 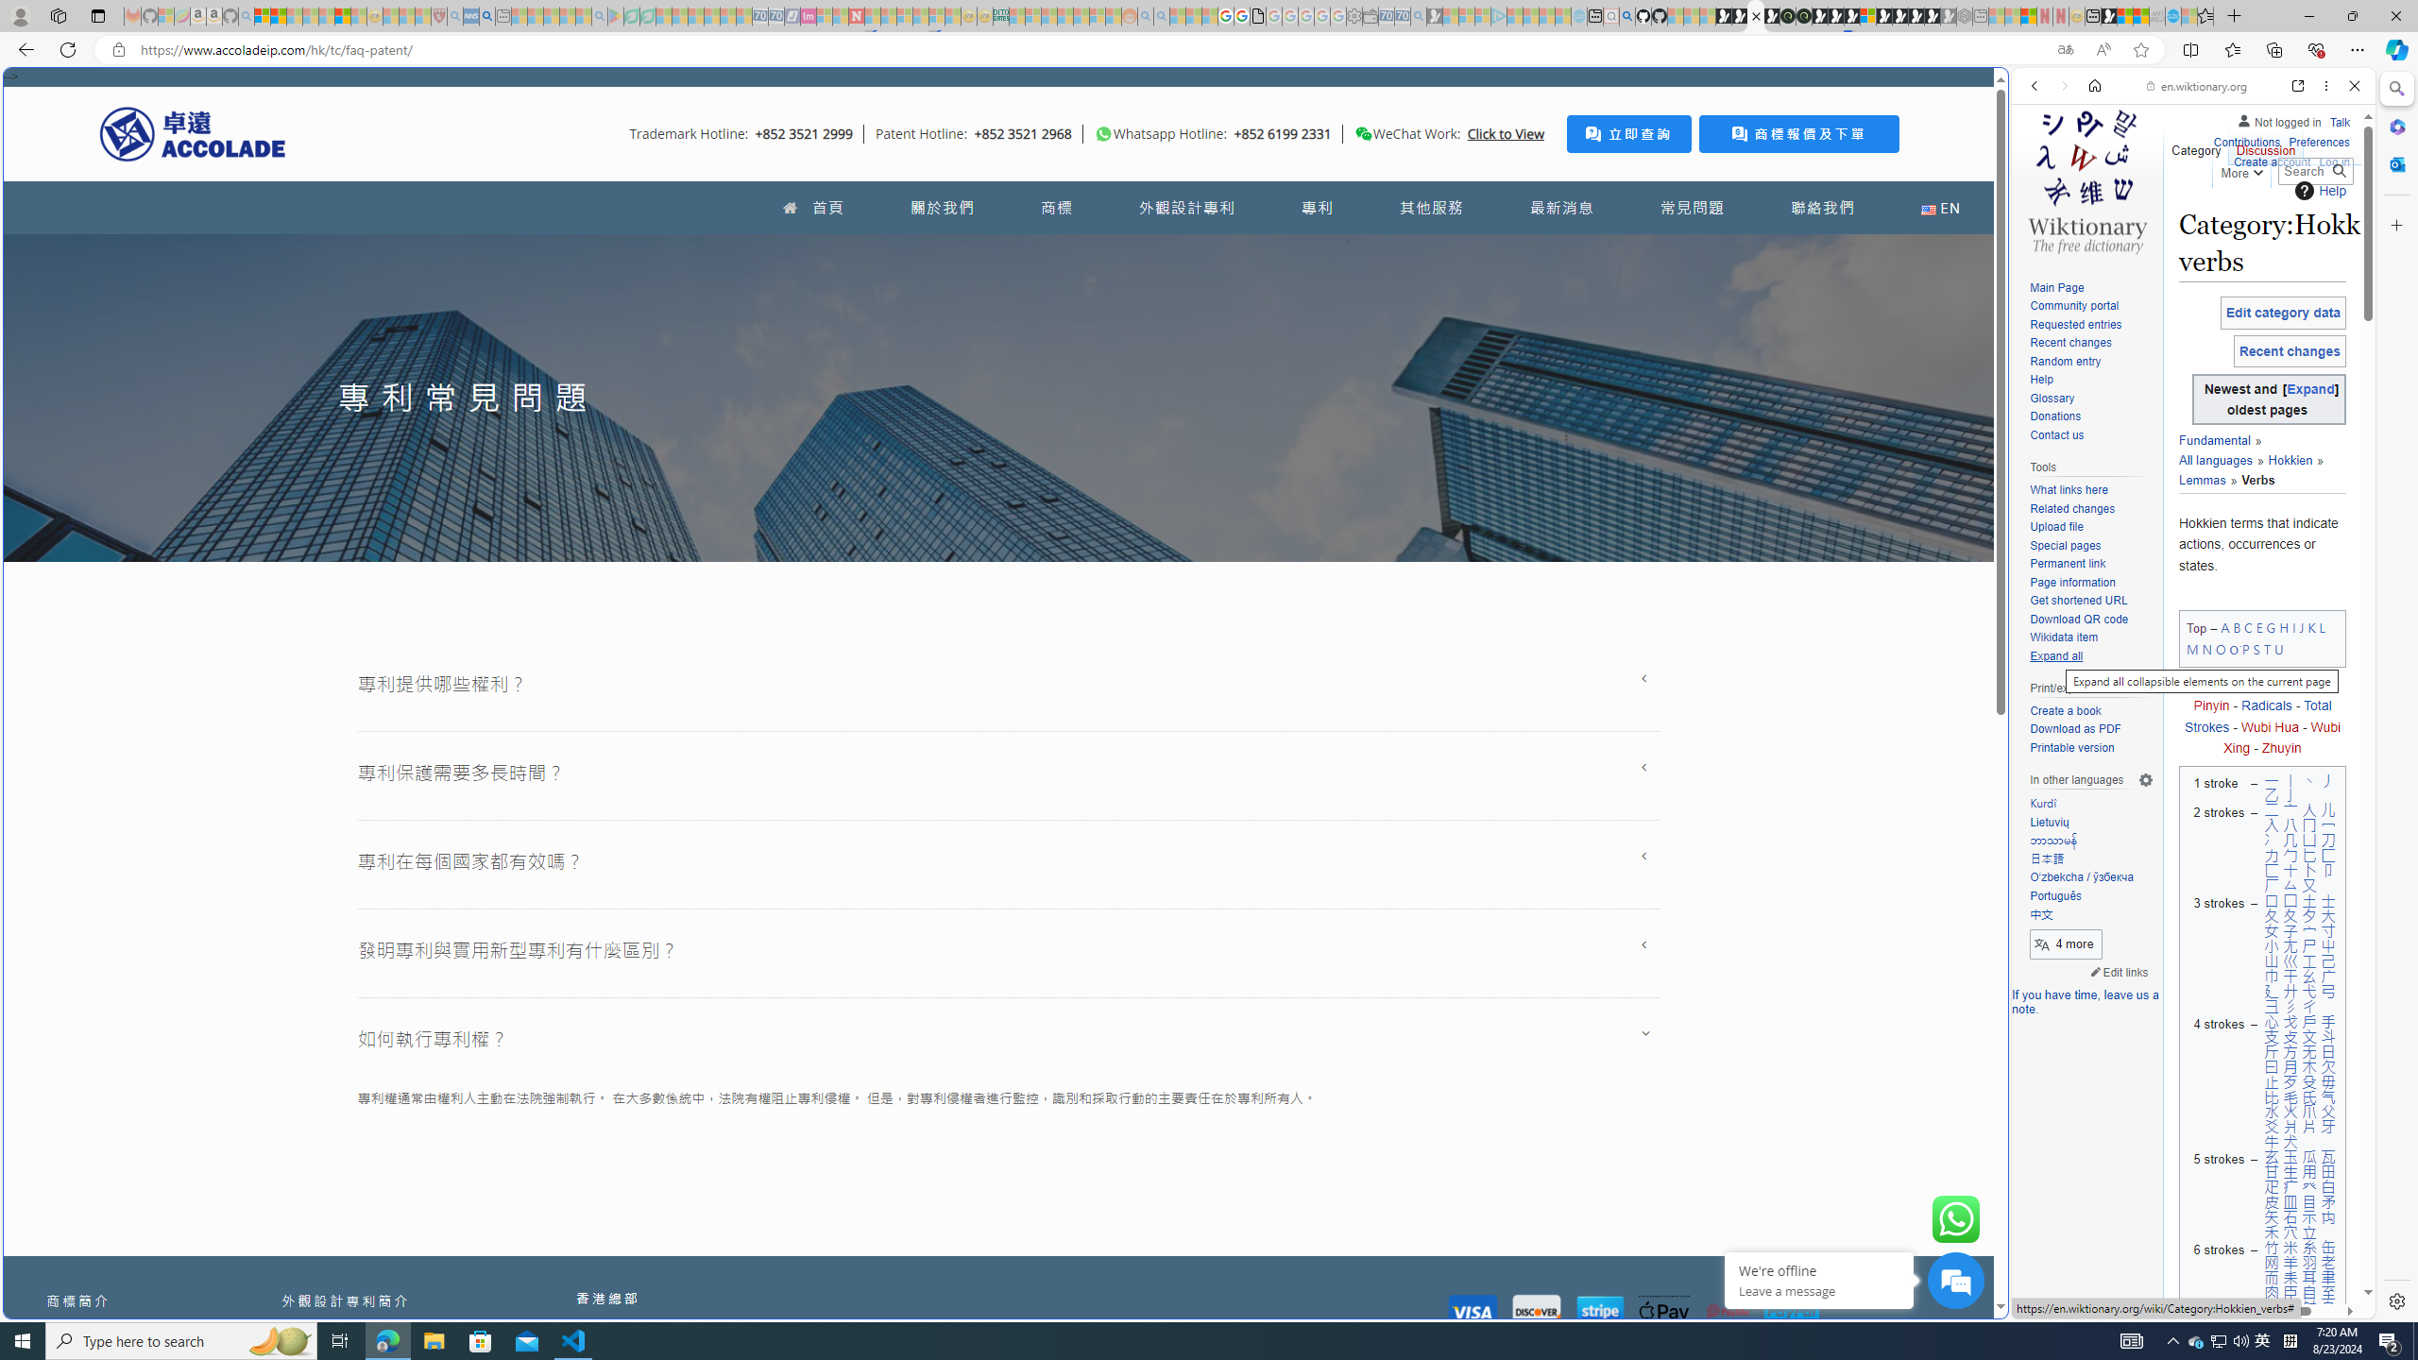 I want to click on Donations, so click(x=2091, y=417).